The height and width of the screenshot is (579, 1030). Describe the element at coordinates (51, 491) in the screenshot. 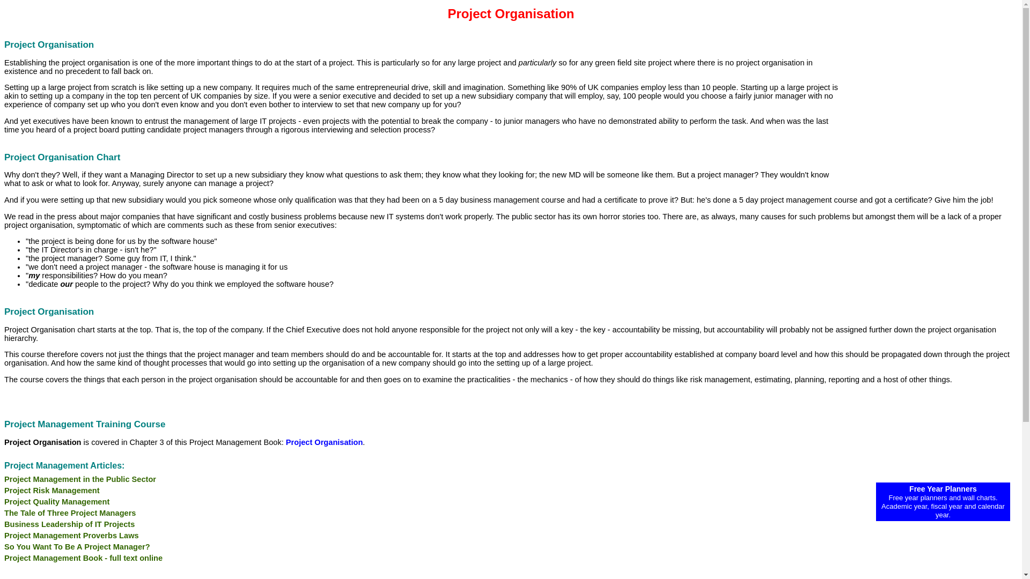

I see `Project Risk Management` at that location.